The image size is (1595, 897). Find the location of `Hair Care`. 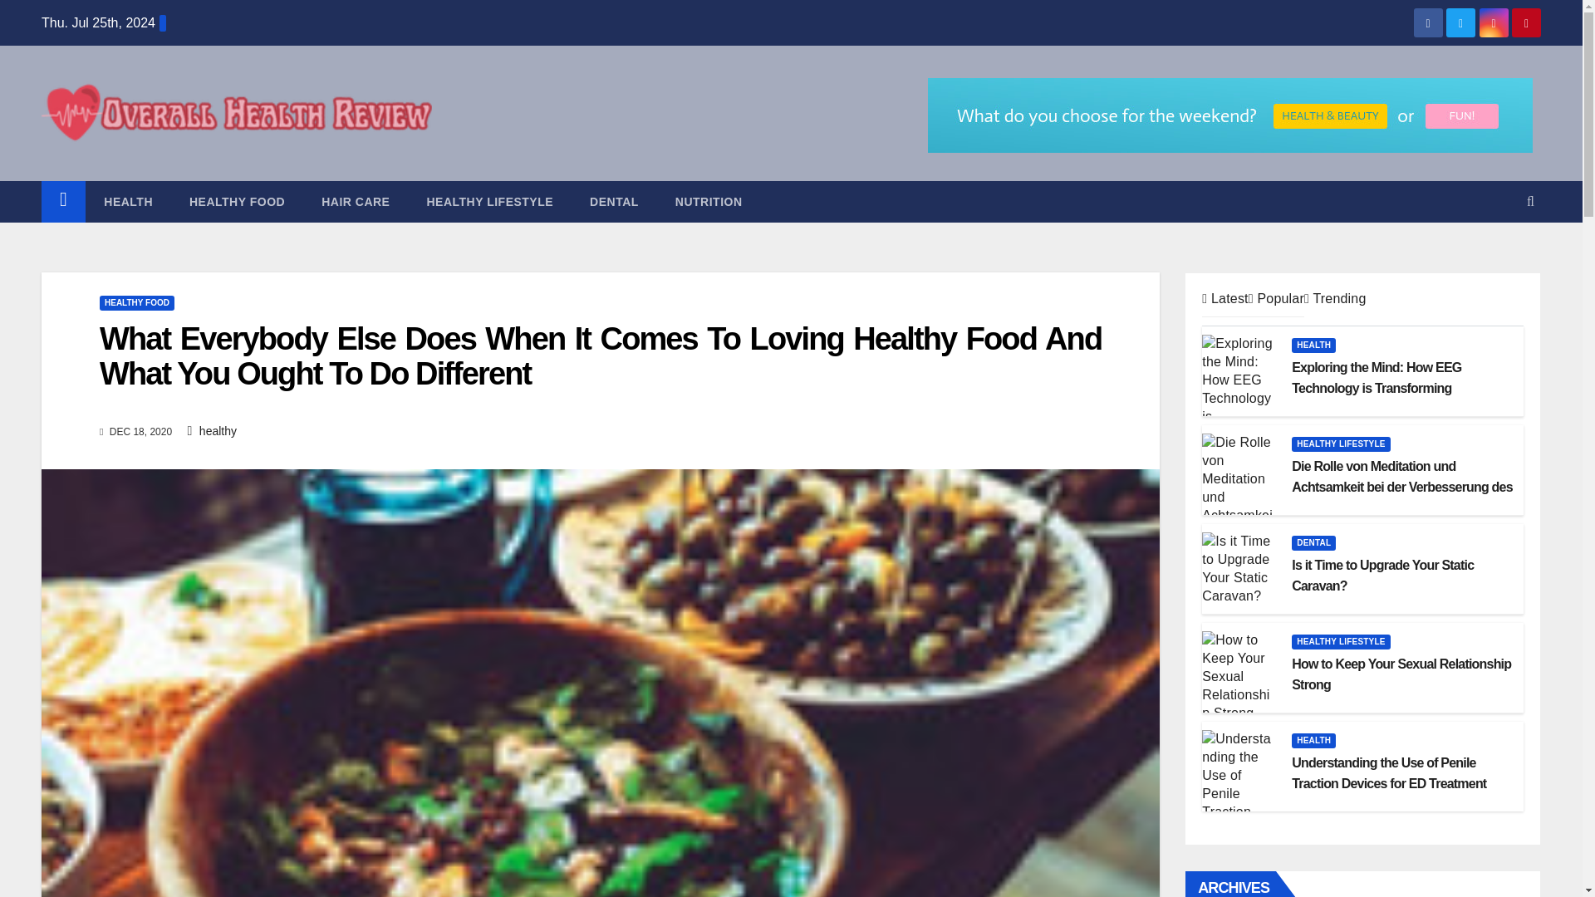

Hair Care is located at coordinates (356, 201).